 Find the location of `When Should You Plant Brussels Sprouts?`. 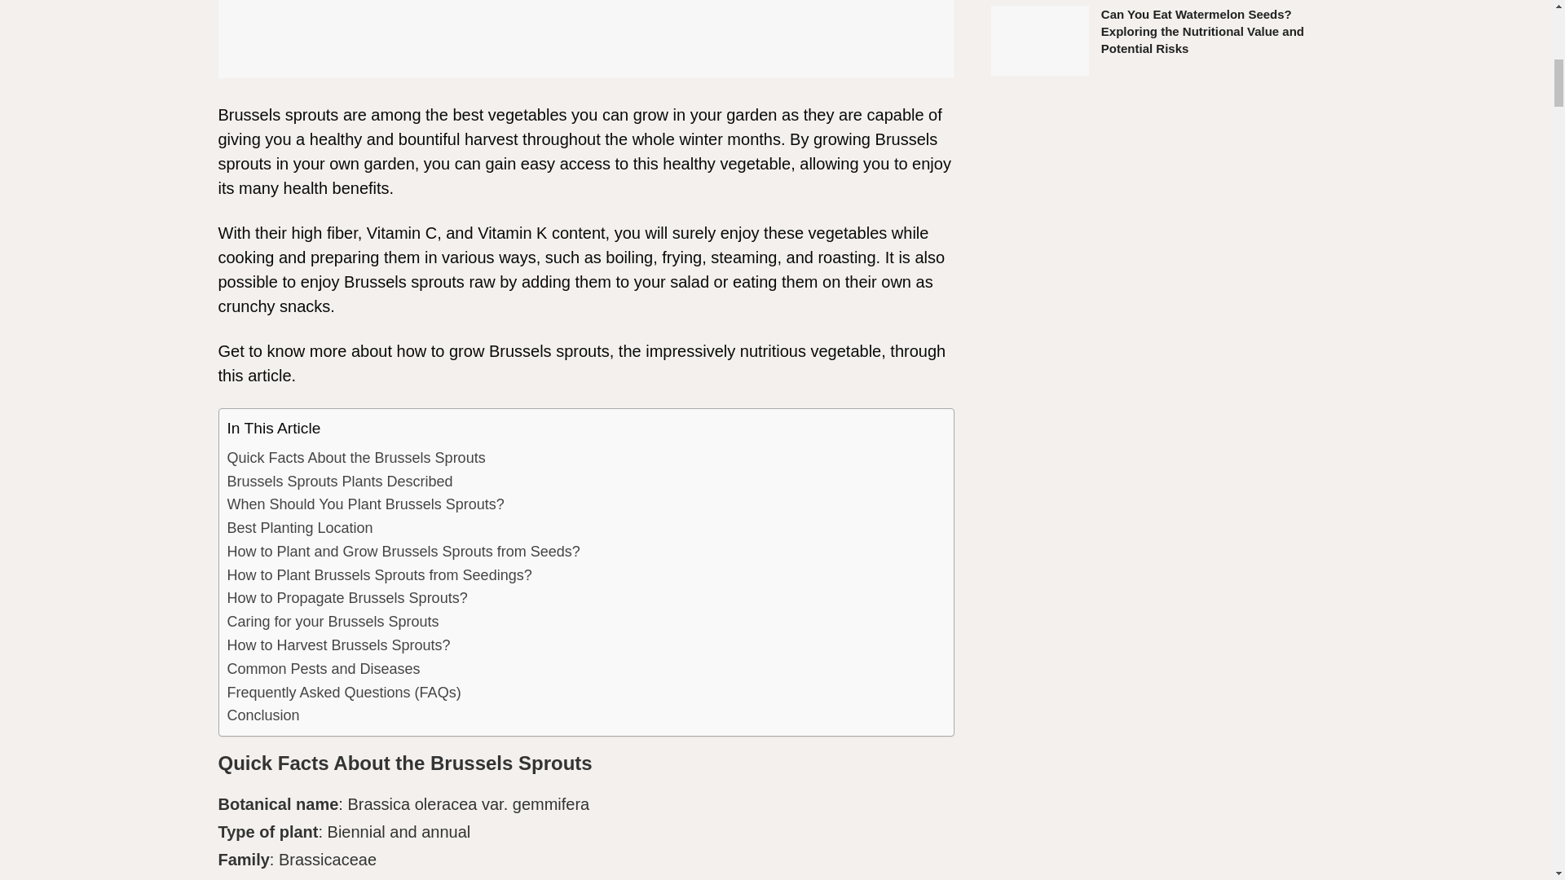

When Should You Plant Brussels Sprouts? is located at coordinates (365, 504).